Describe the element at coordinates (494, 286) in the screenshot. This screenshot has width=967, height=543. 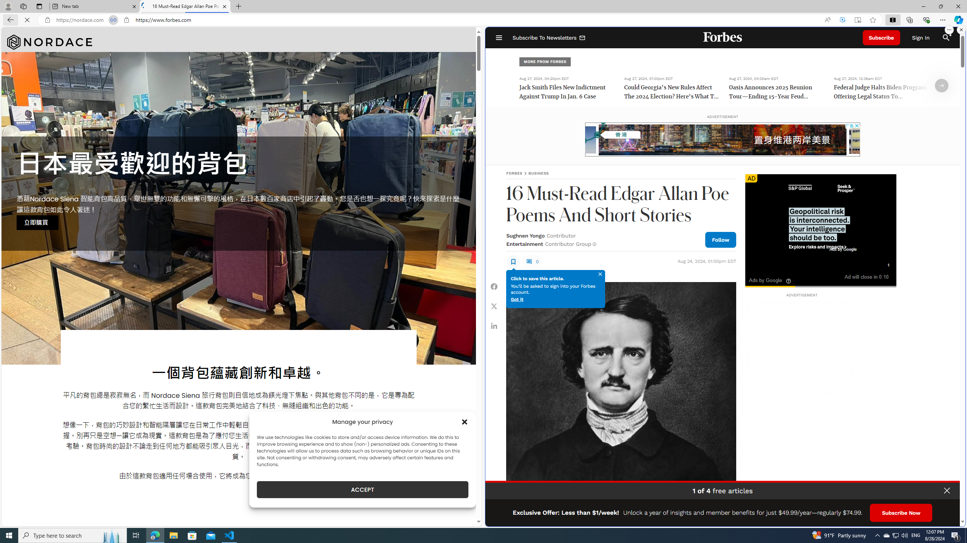
I see `Share Facebook` at that location.